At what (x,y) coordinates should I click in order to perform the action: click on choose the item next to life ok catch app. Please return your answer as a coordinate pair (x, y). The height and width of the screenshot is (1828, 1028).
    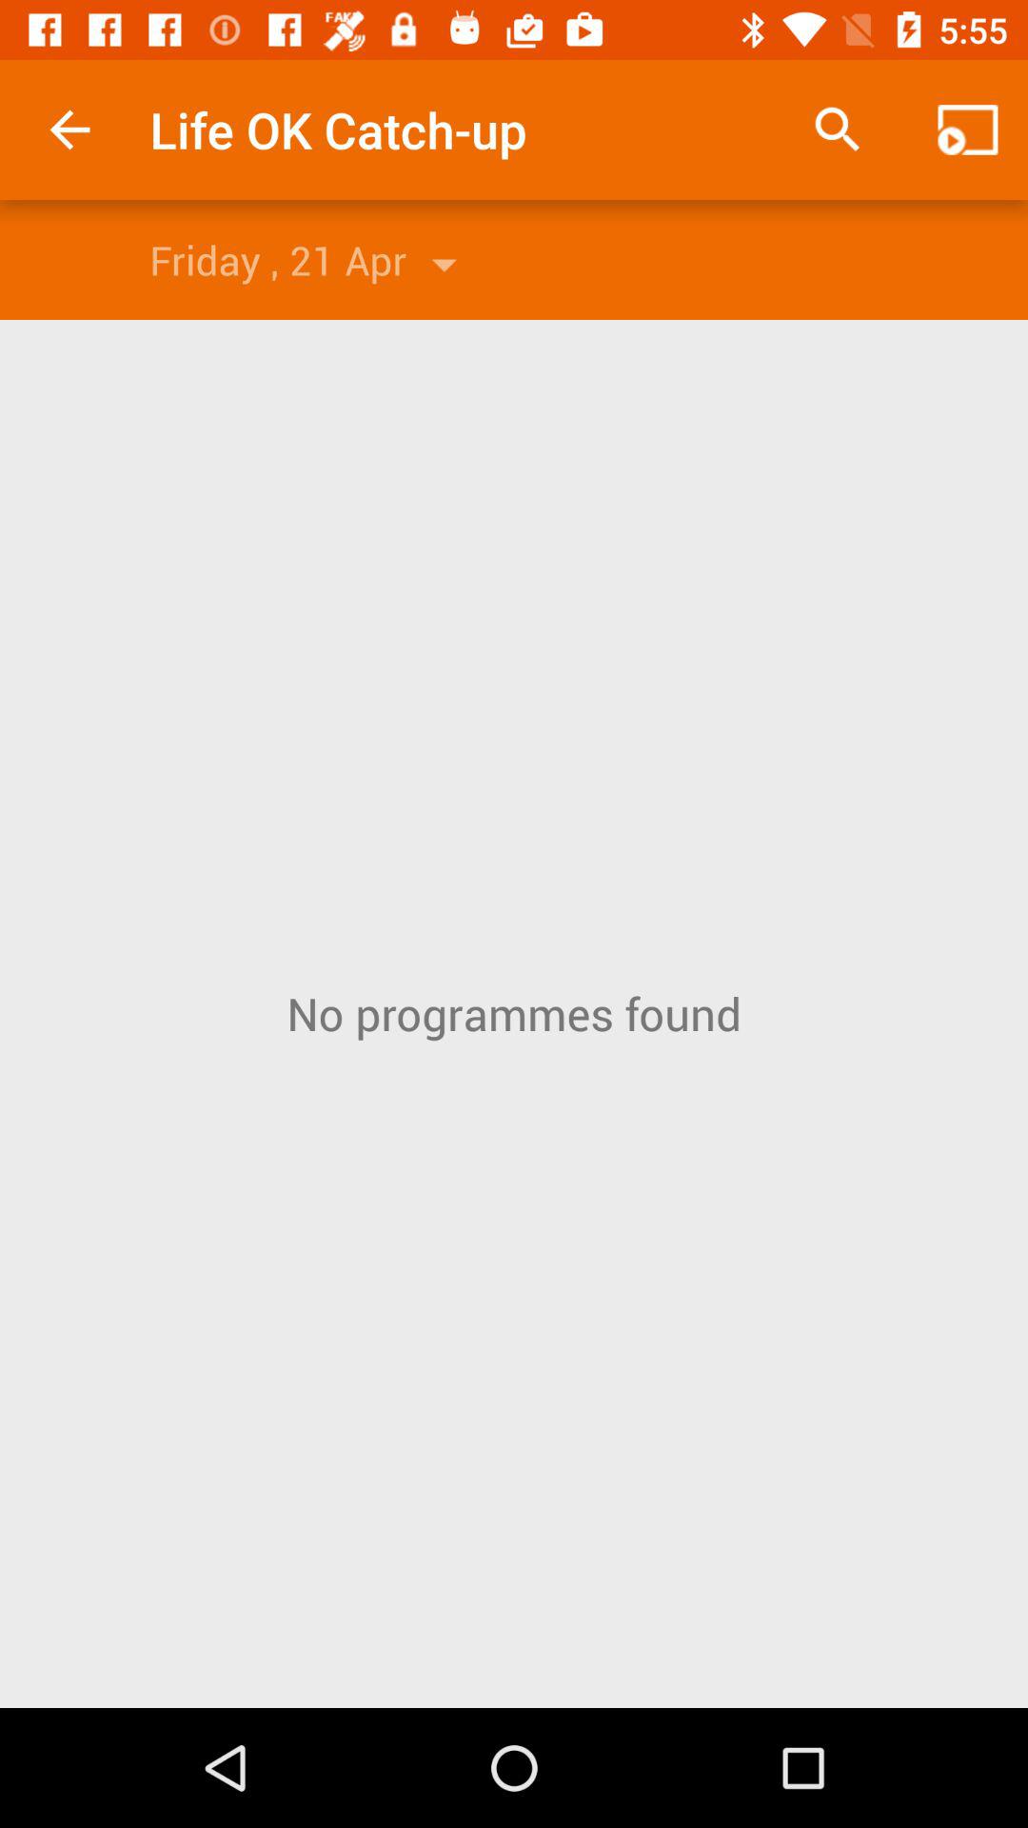
    Looking at the image, I should click on (838, 129).